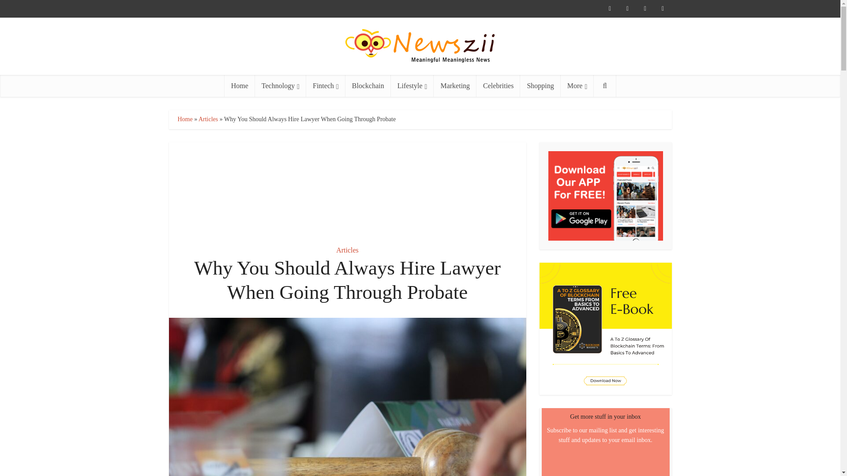 The height and width of the screenshot is (476, 847). I want to click on Blockchain, so click(368, 86).